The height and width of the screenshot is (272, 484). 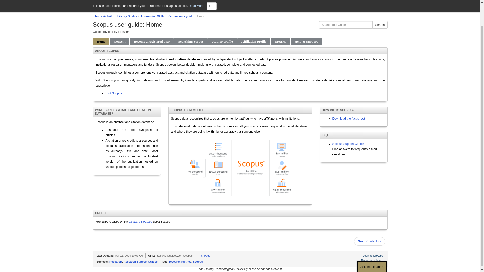 What do you see at coordinates (101, 41) in the screenshot?
I see `Home` at bounding box center [101, 41].